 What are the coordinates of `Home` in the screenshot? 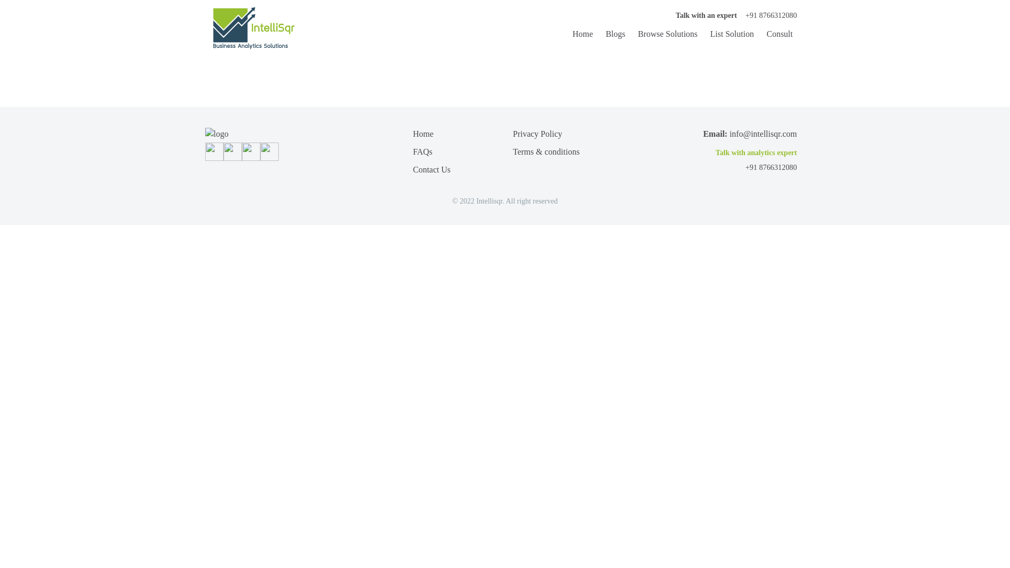 It's located at (423, 134).